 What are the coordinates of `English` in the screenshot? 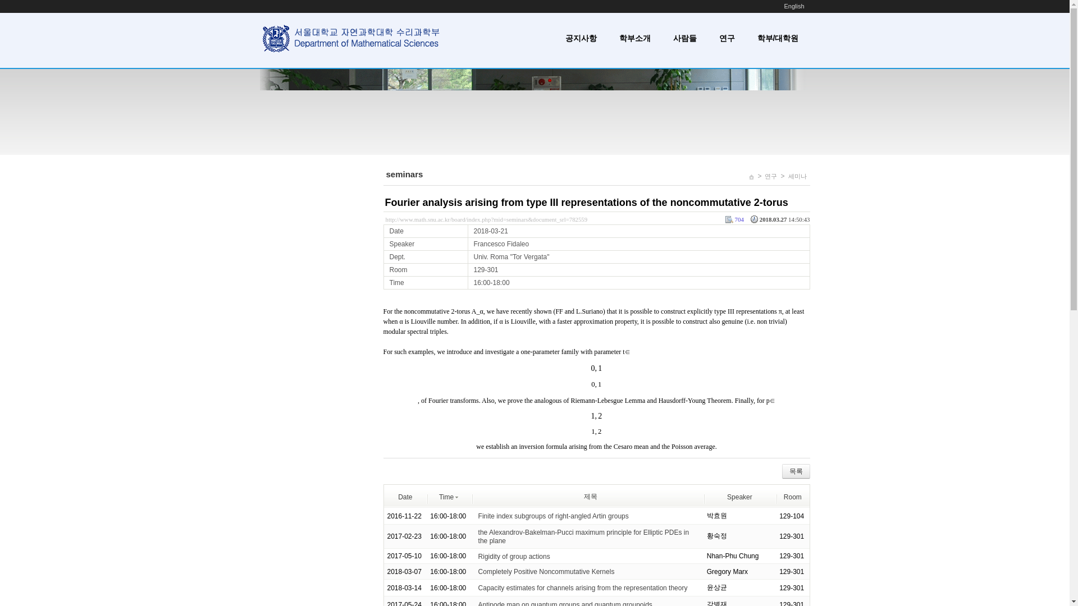 It's located at (794, 6).